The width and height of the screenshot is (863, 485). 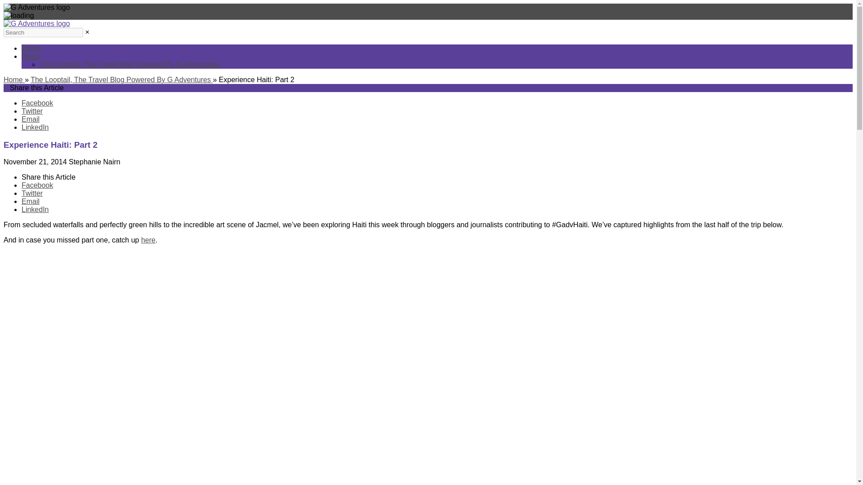 I want to click on The Looptail, The Travel Blog Powered By G Adventures, so click(x=121, y=79).